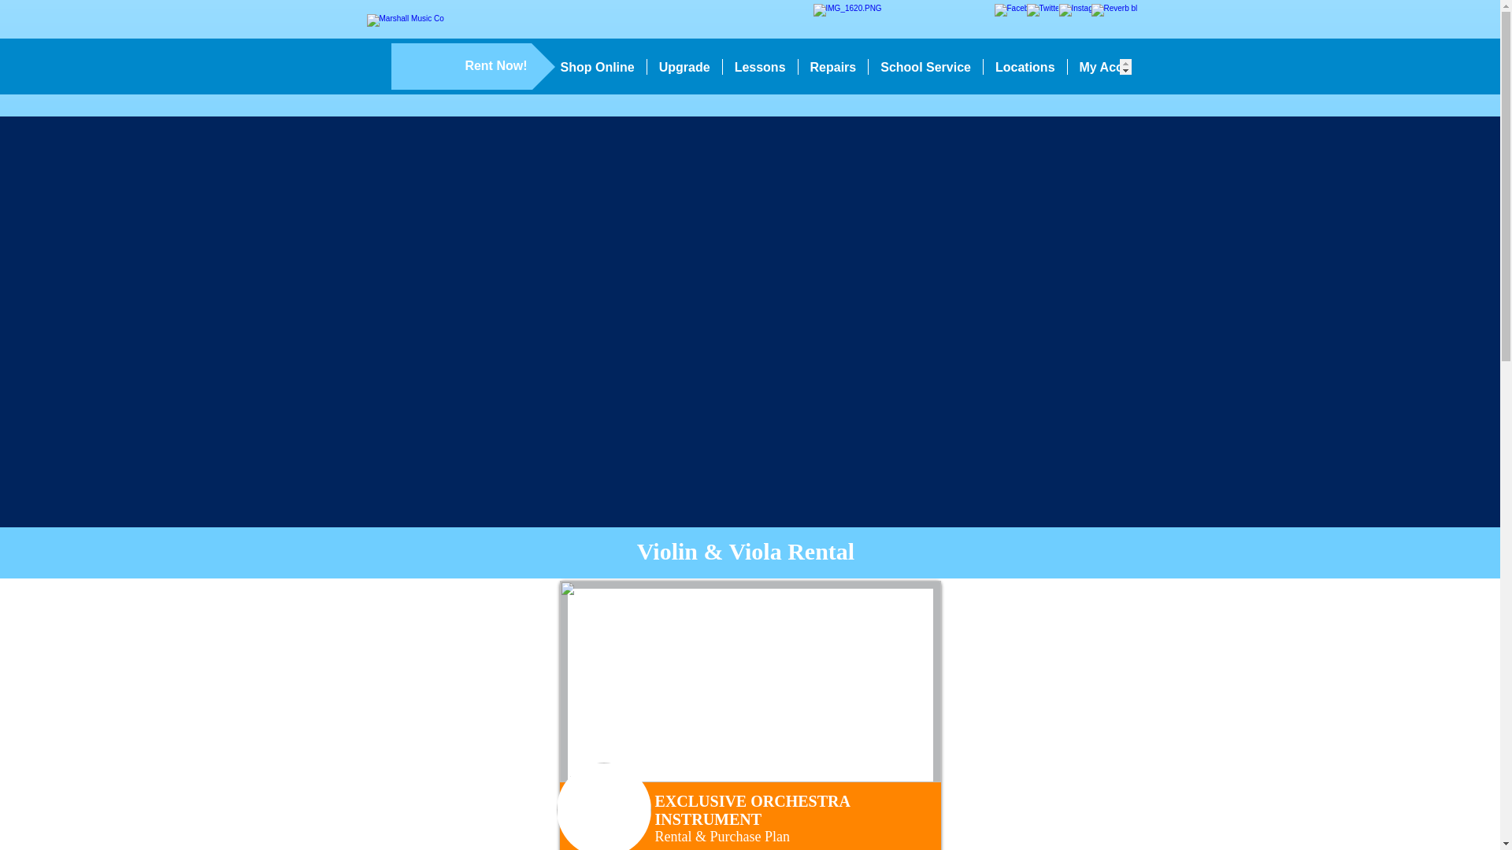  I want to click on Lessons, so click(760, 66).